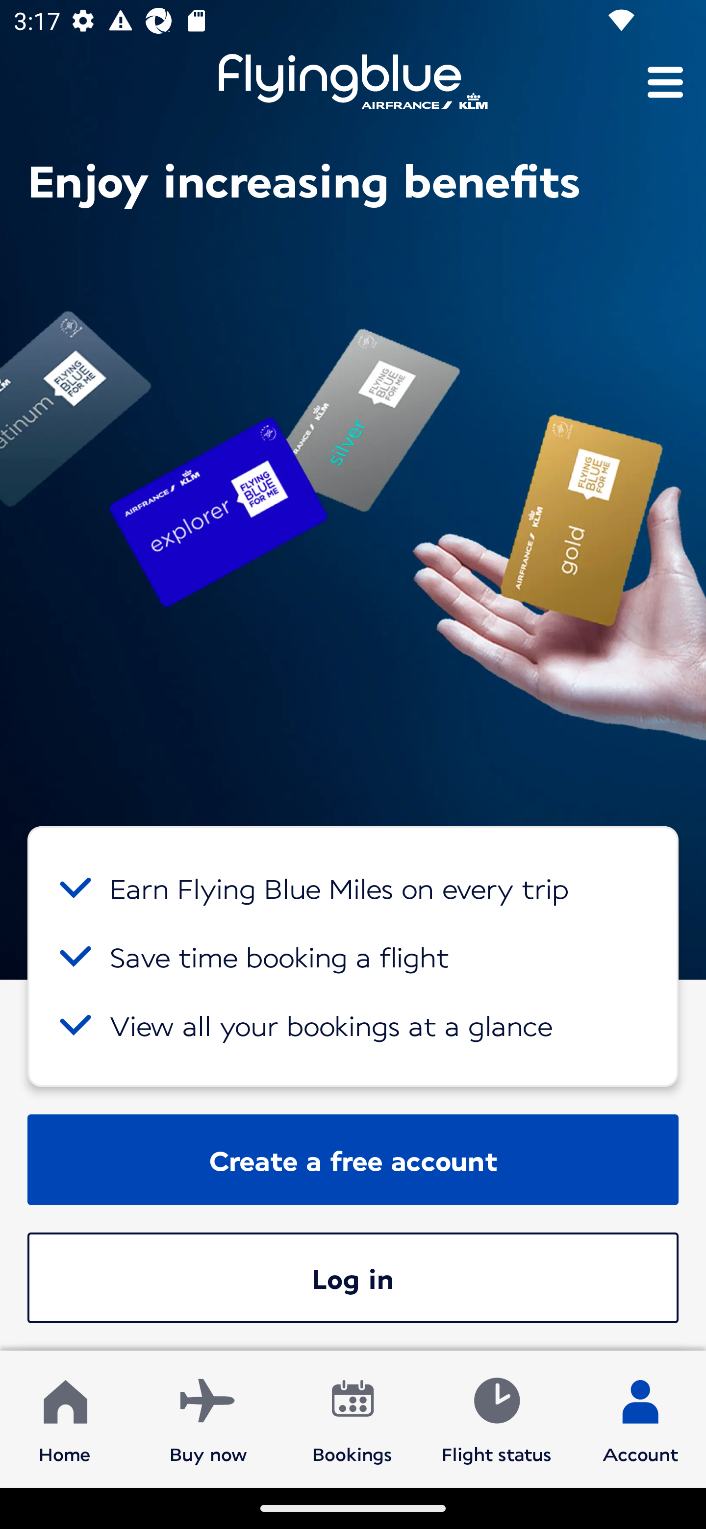  Describe the element at coordinates (65, 1418) in the screenshot. I see `Home` at that location.